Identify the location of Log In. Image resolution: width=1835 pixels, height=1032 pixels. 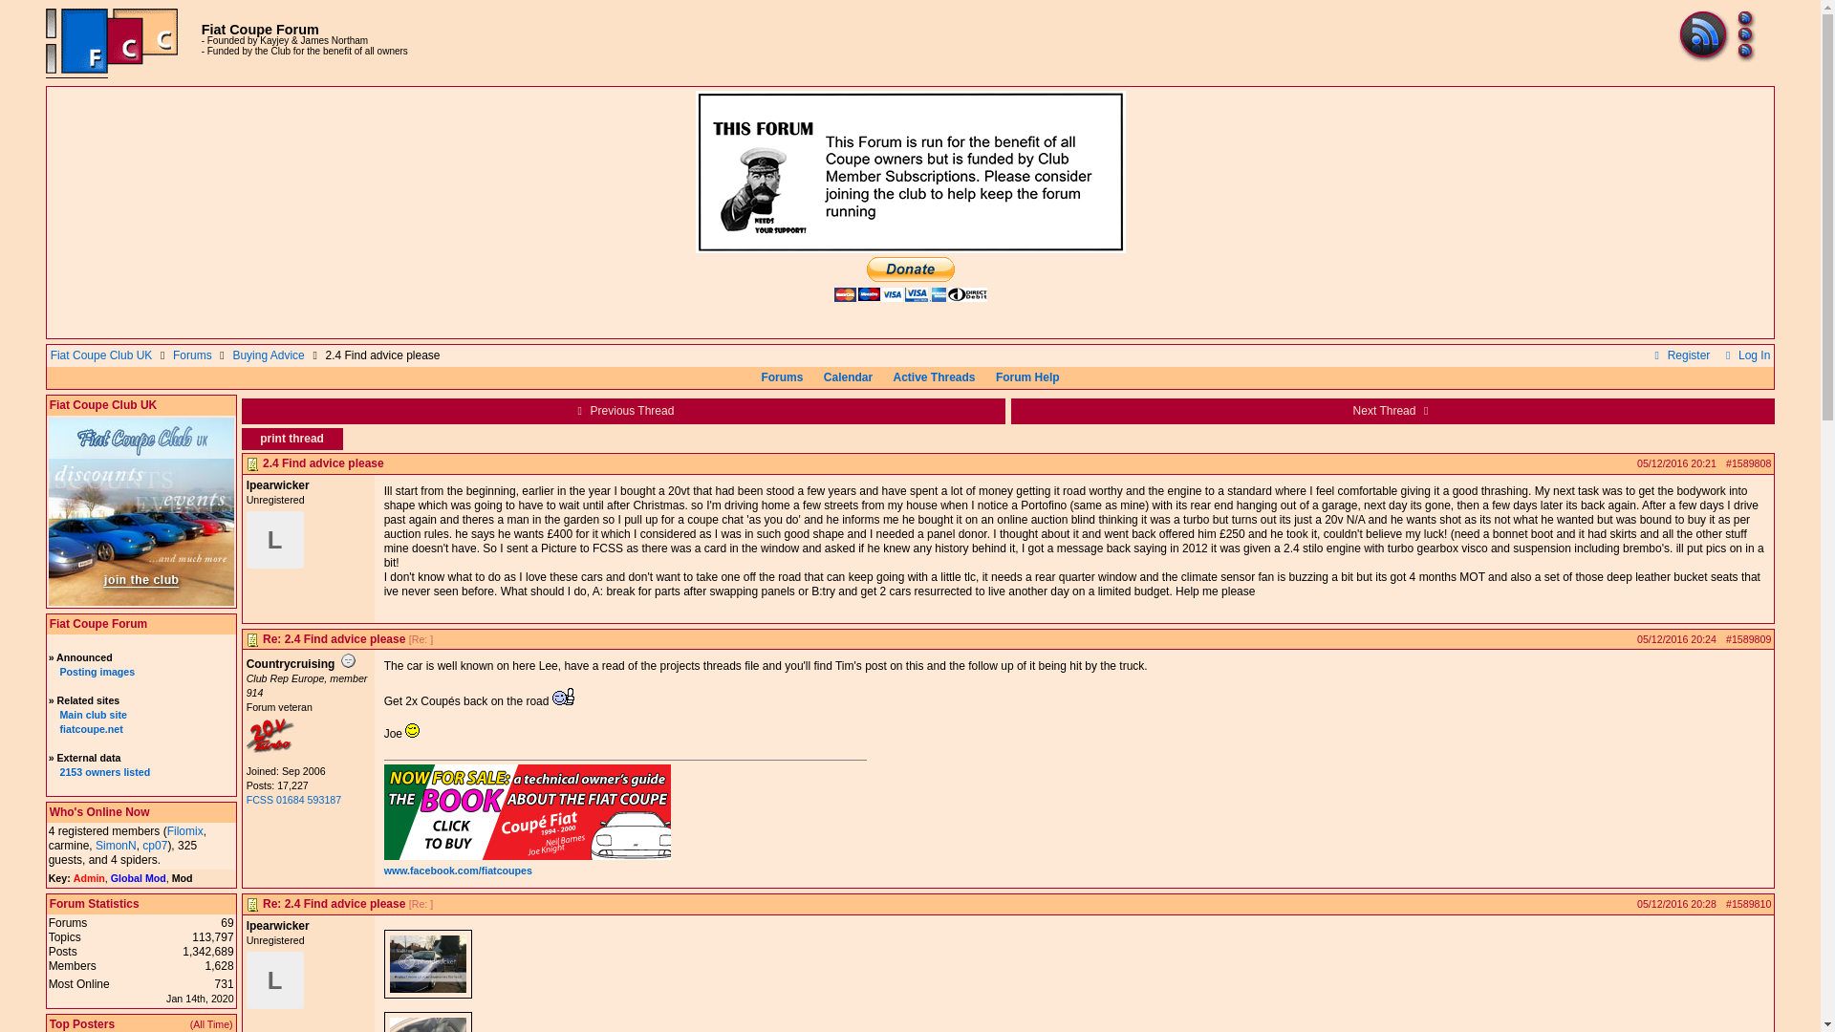
(1745, 355).